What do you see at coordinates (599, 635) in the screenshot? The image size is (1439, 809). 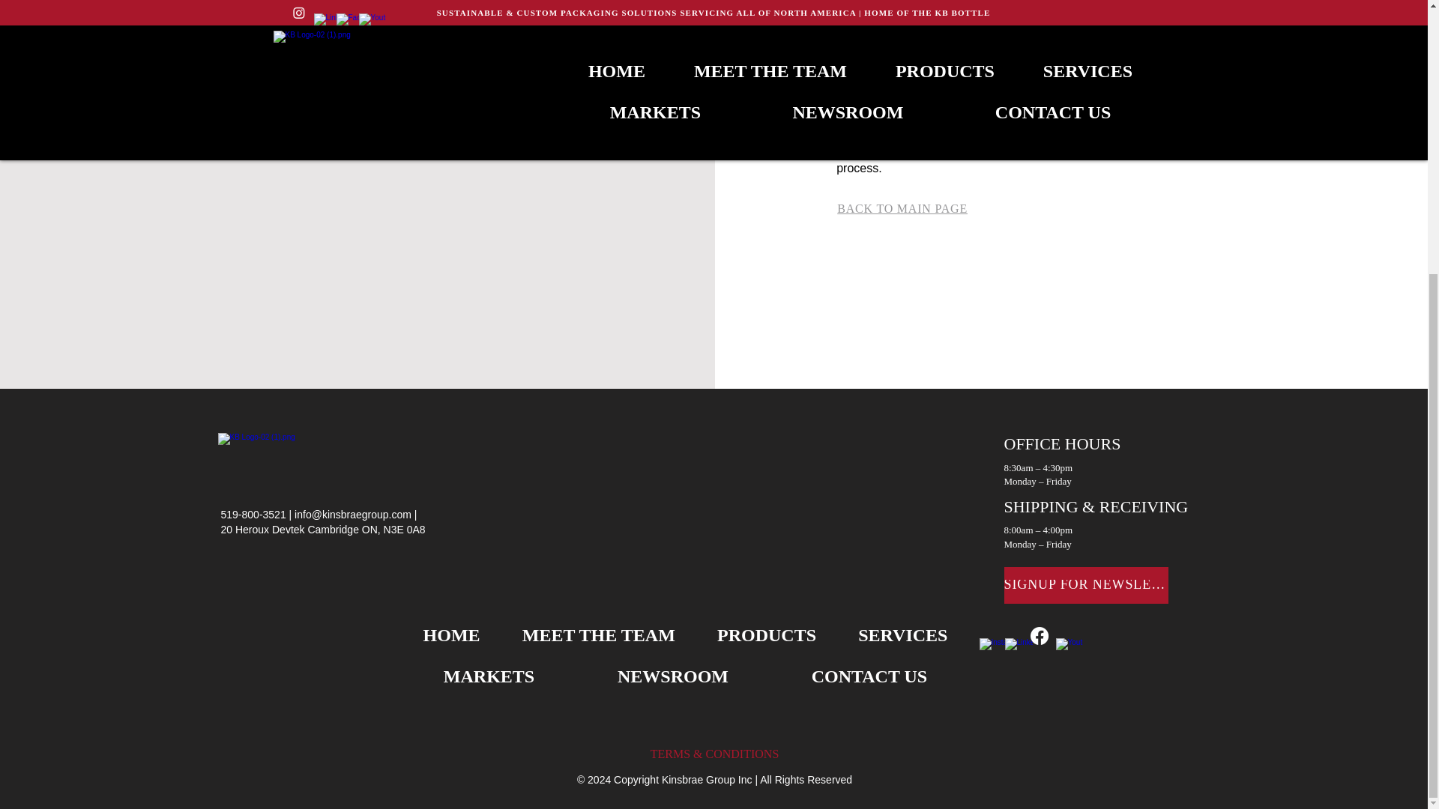 I see `MEET THE TEAM` at bounding box center [599, 635].